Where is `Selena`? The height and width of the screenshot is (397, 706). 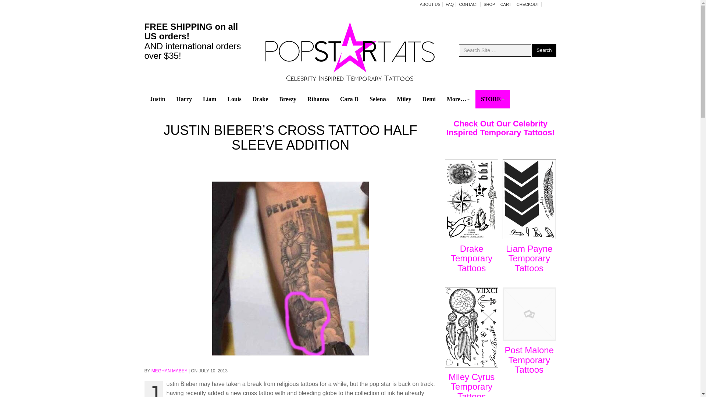 Selena is located at coordinates (377, 99).